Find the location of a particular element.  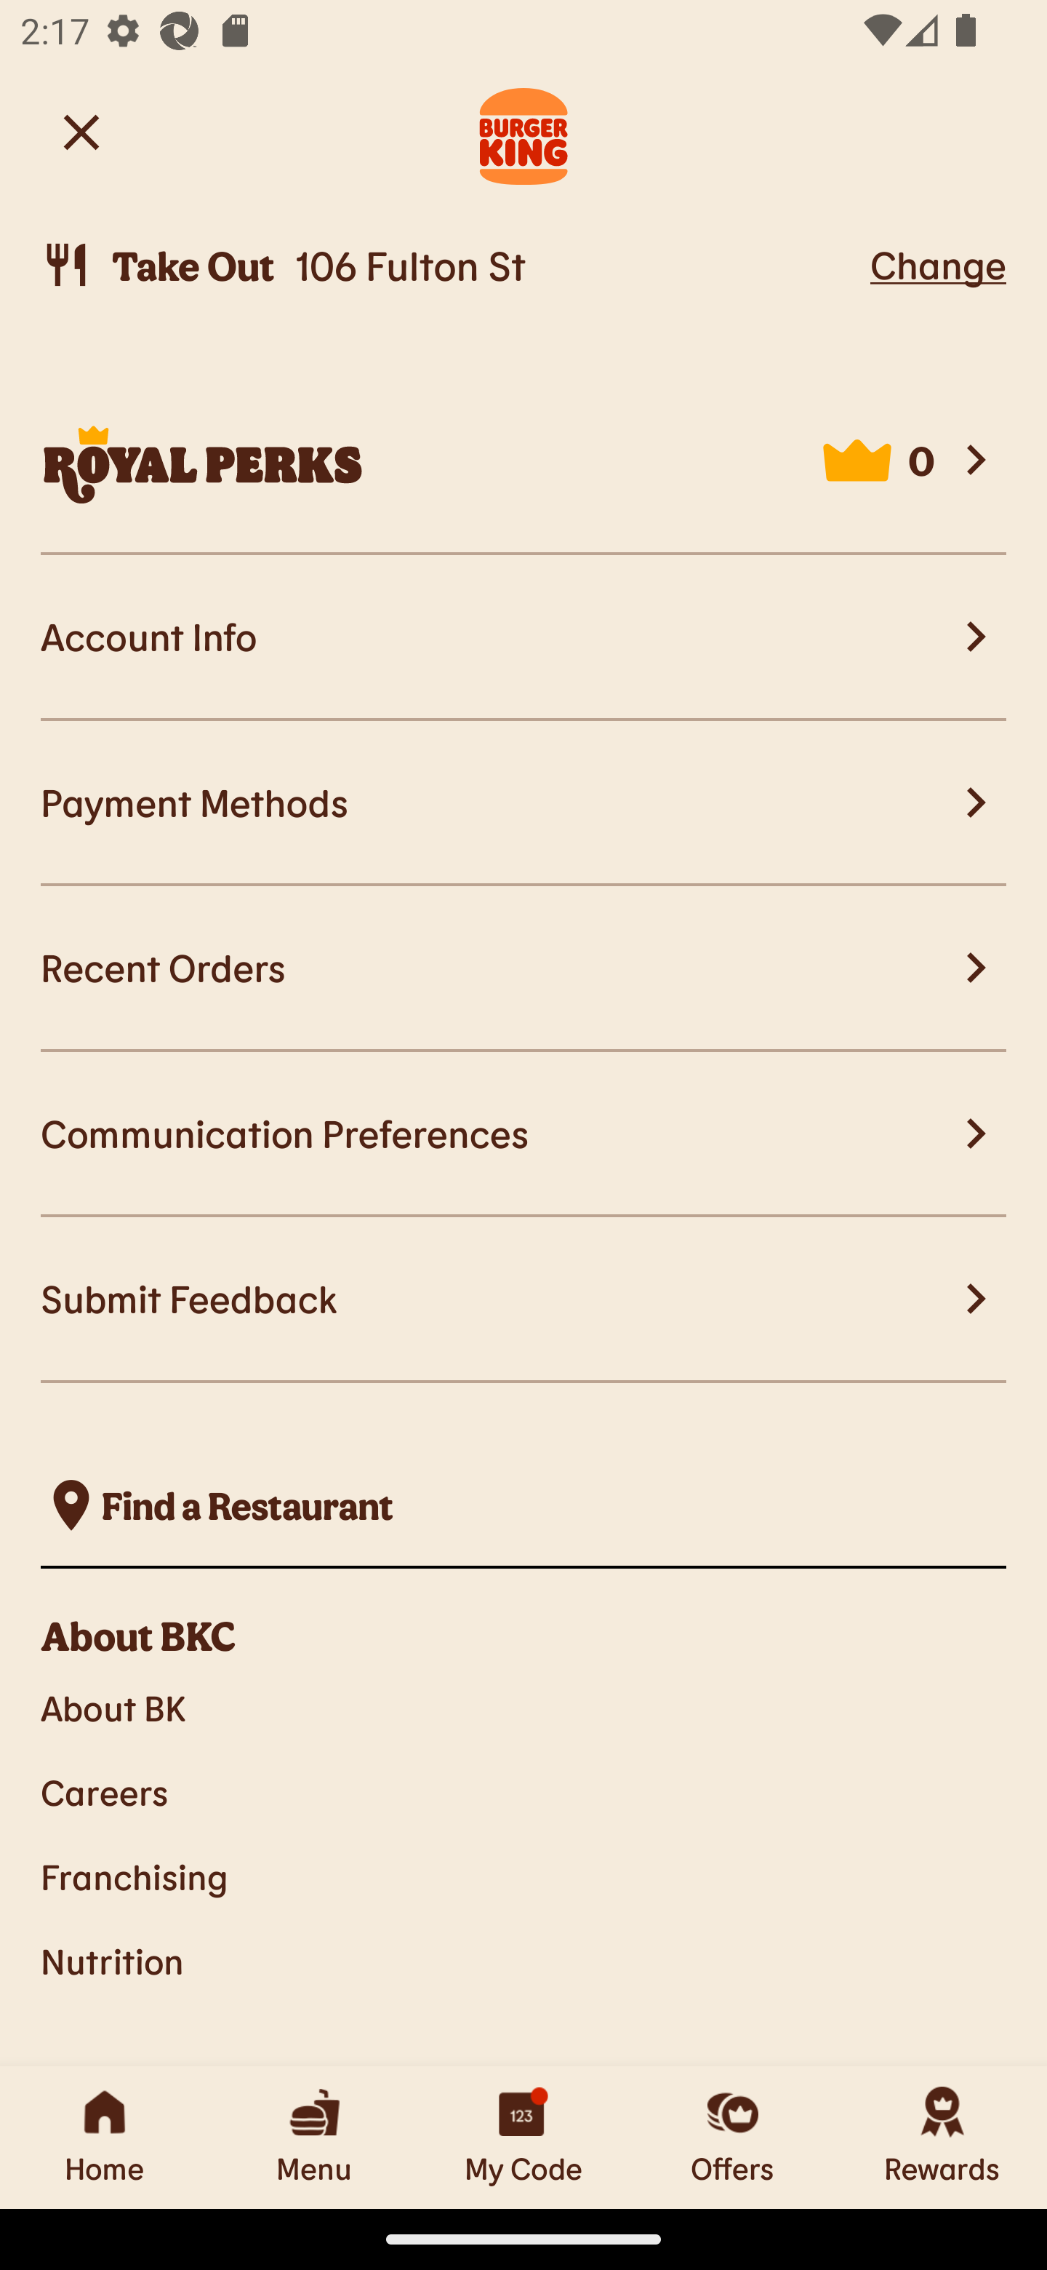

Back  is located at coordinates (81, 131).